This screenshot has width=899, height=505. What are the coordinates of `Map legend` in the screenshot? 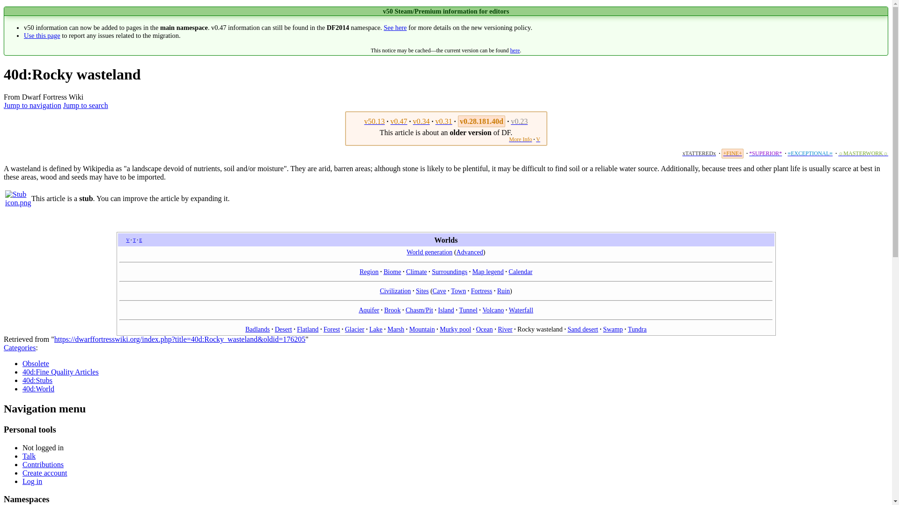 It's located at (488, 271).